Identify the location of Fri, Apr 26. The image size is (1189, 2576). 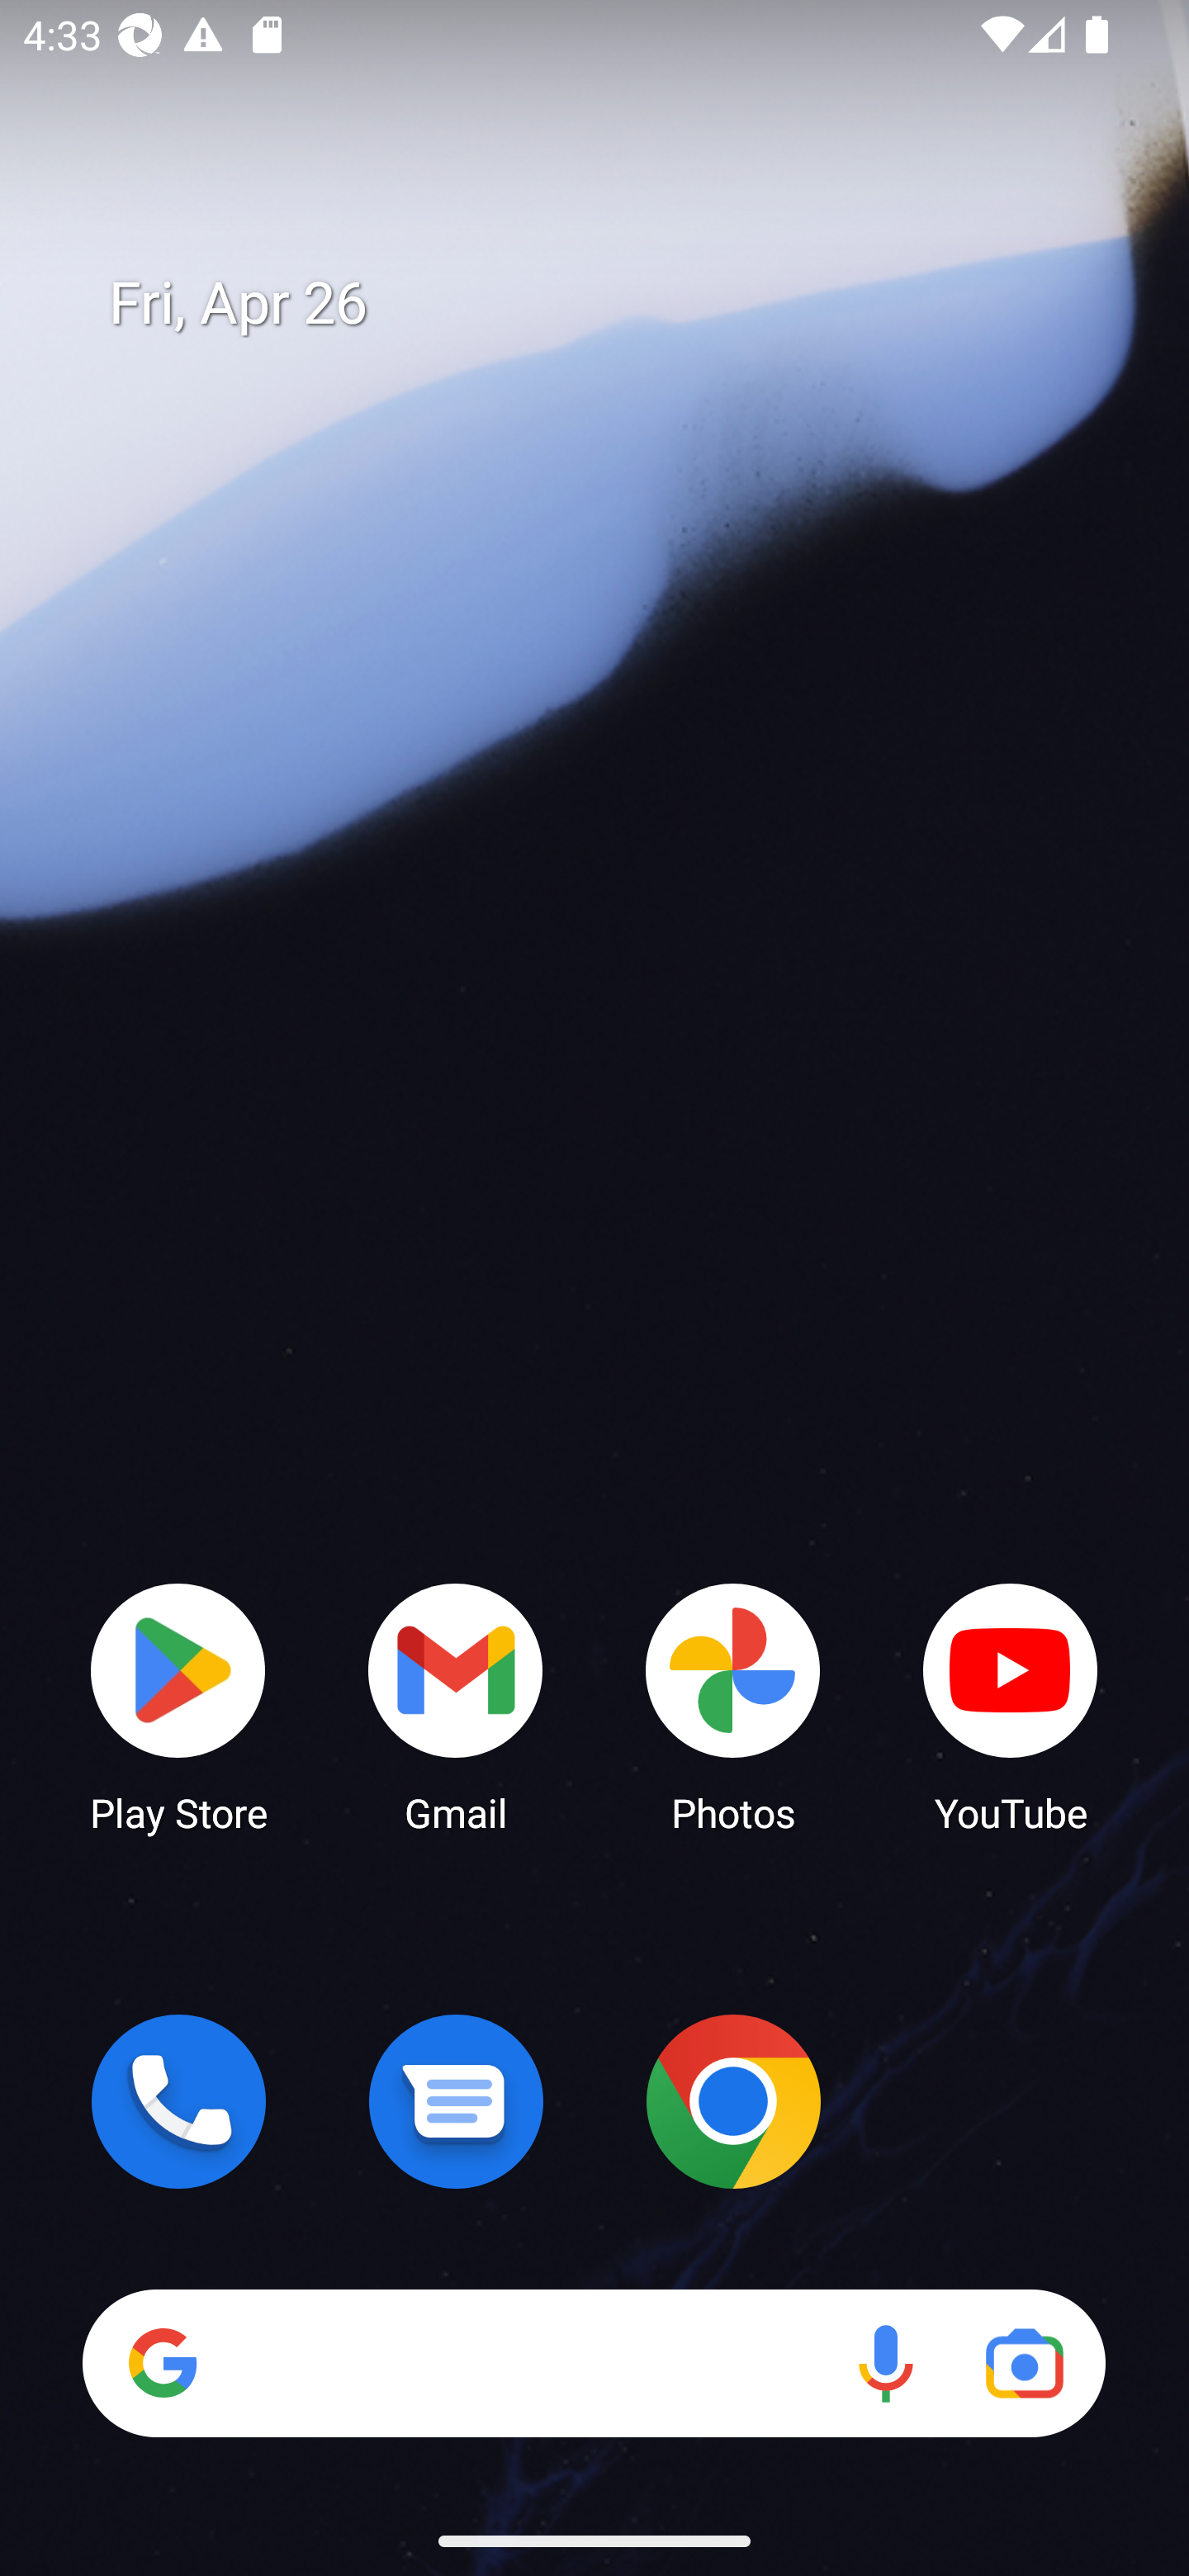
(618, 304).